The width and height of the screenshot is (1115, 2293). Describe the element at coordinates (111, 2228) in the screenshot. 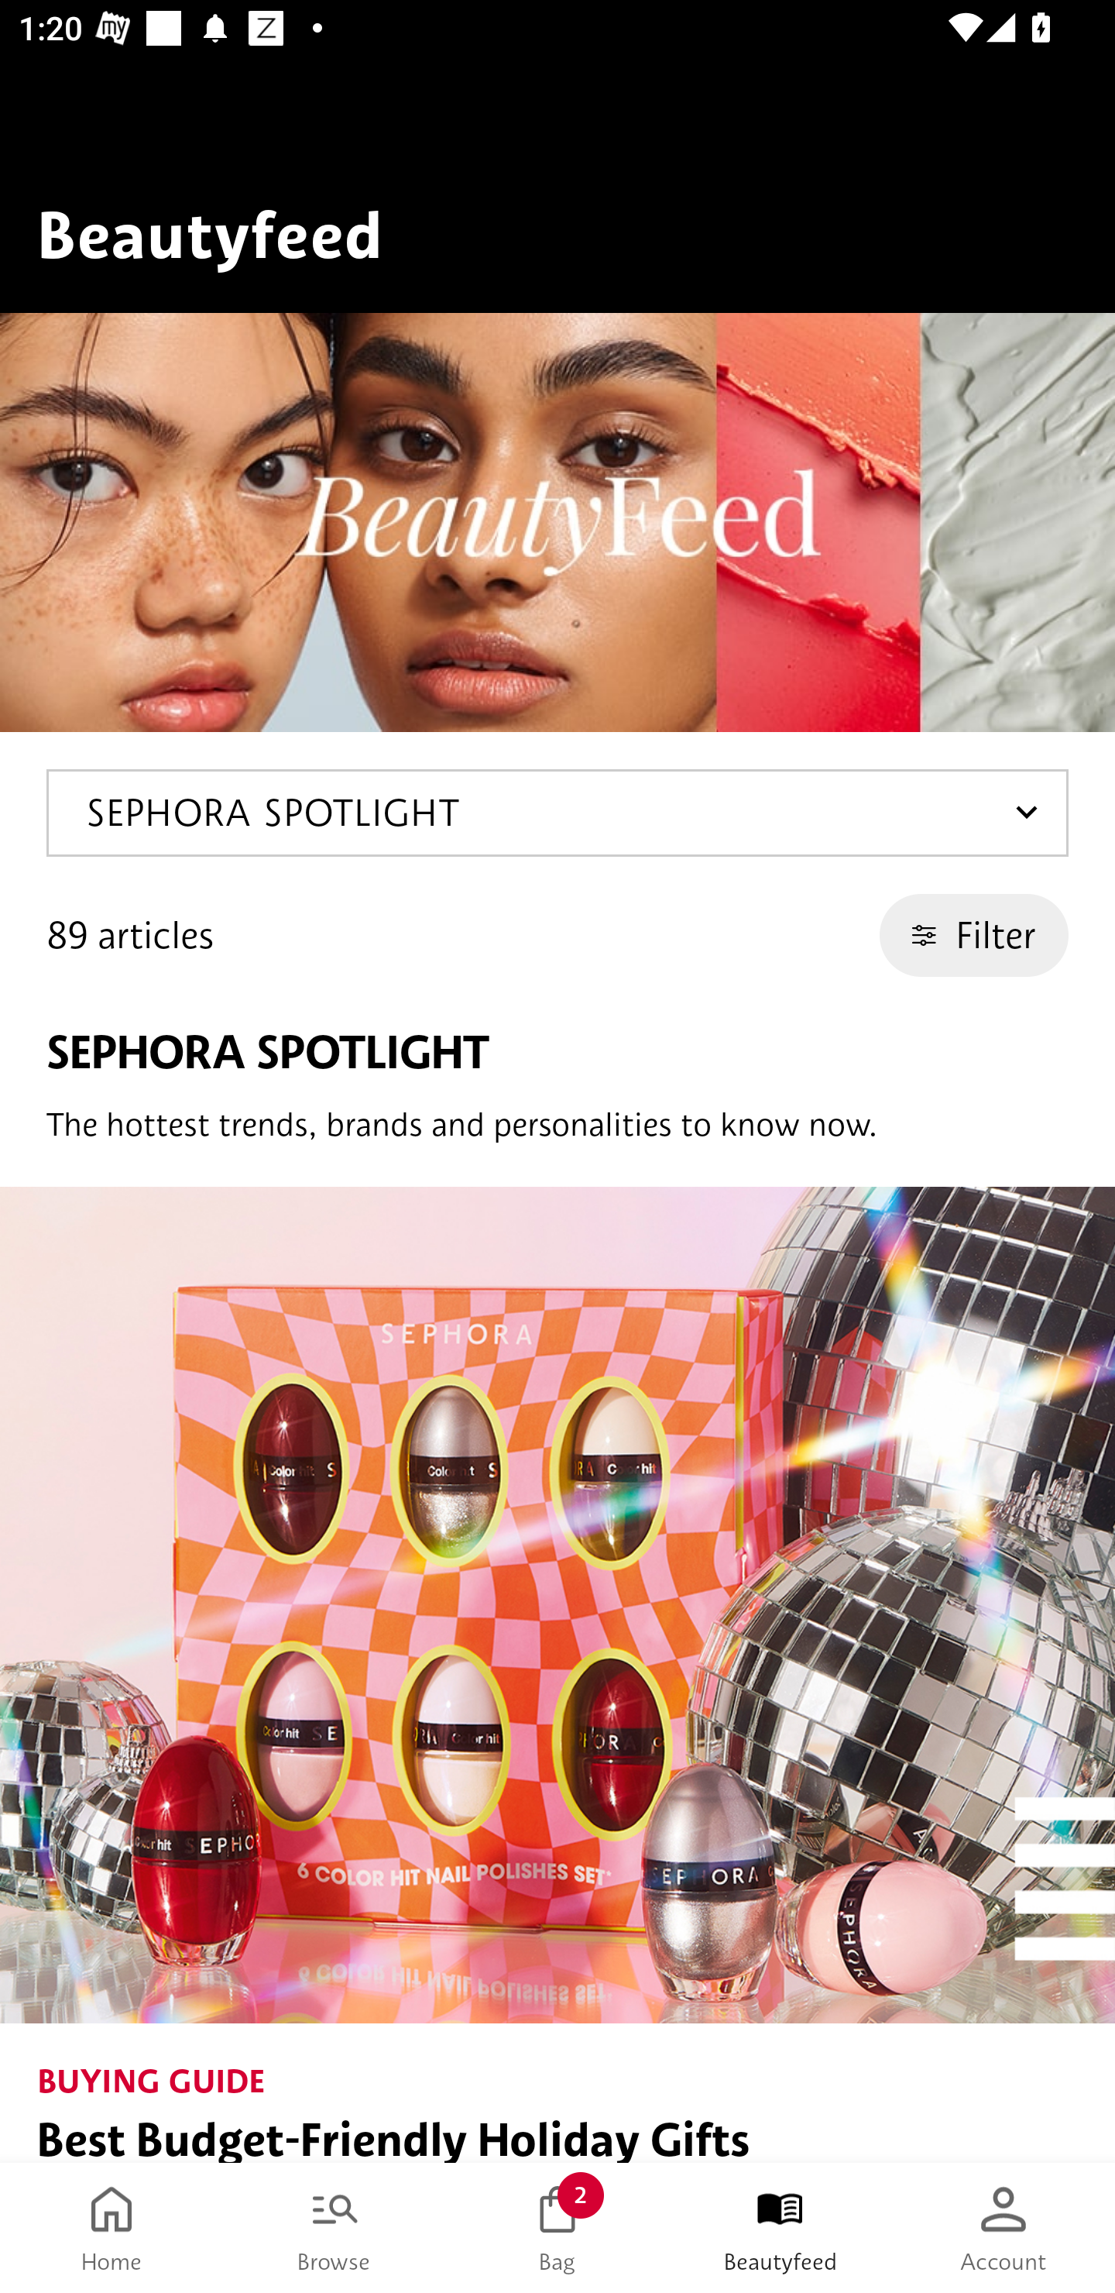

I see `Home` at that location.